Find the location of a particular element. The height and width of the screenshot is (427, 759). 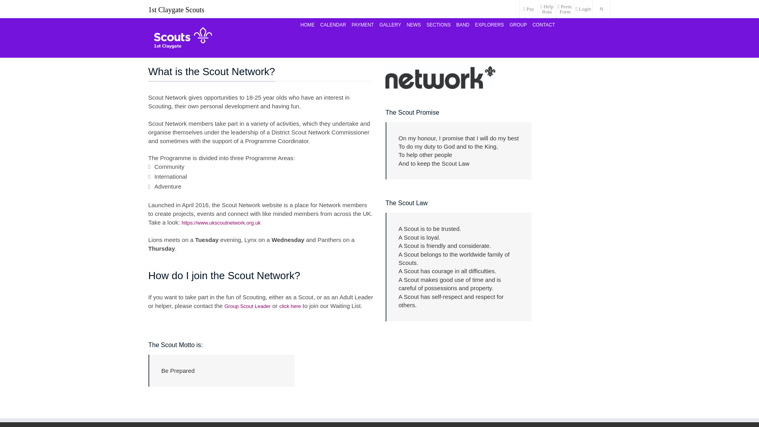

EXPLORERS is located at coordinates (489, 25).